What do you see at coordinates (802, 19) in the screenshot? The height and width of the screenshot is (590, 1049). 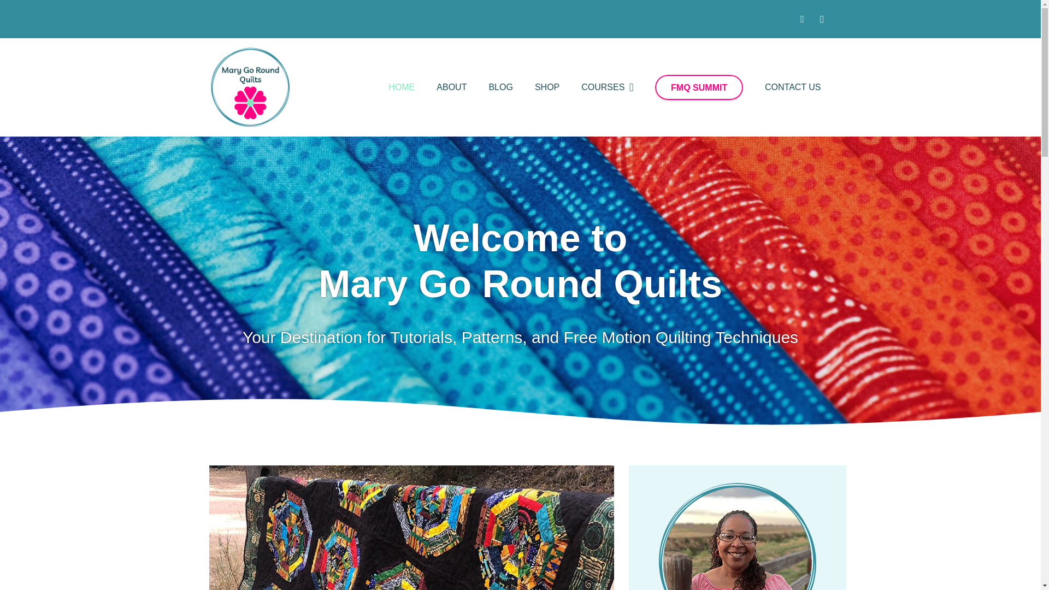 I see `Facebook` at bounding box center [802, 19].